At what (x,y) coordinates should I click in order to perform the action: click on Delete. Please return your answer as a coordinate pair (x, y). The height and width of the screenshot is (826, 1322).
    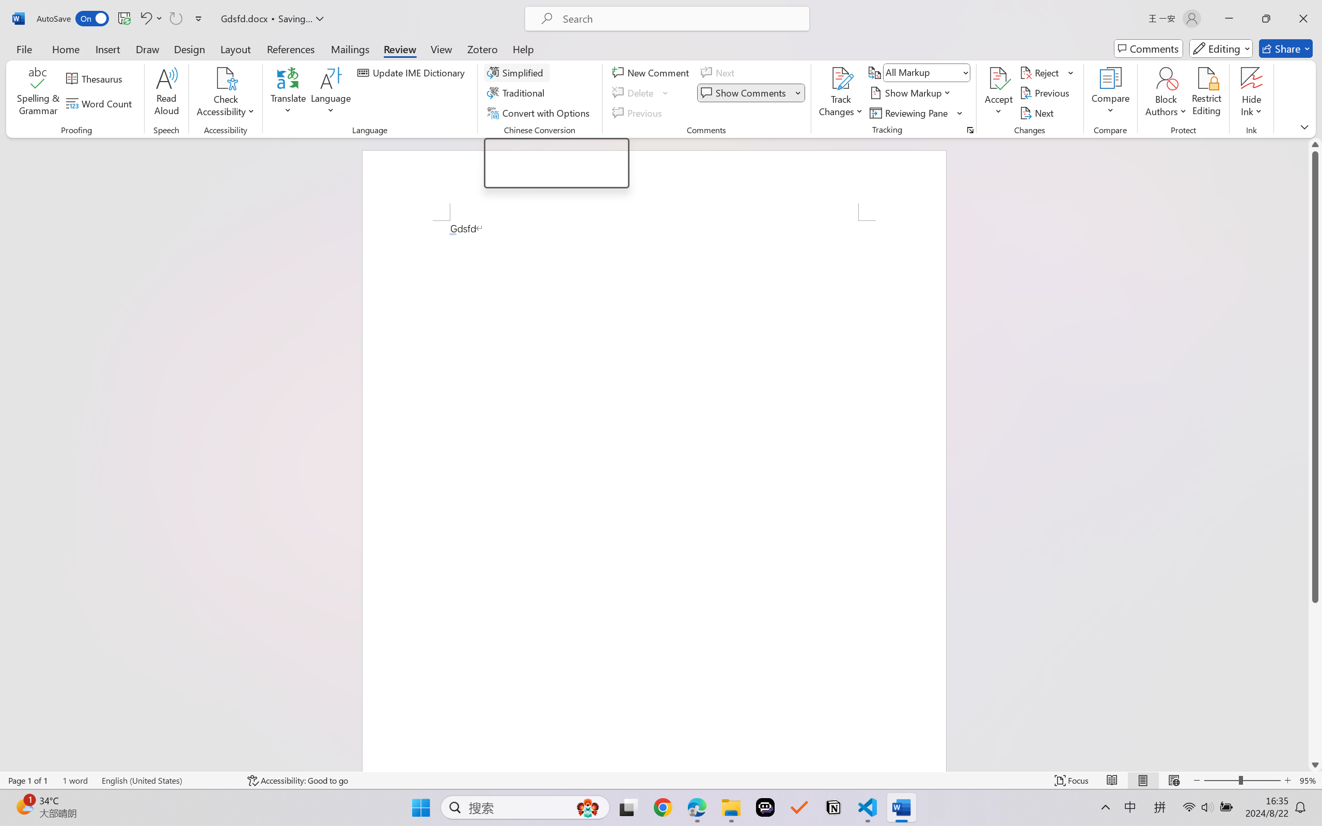
    Looking at the image, I should click on (641, 93).